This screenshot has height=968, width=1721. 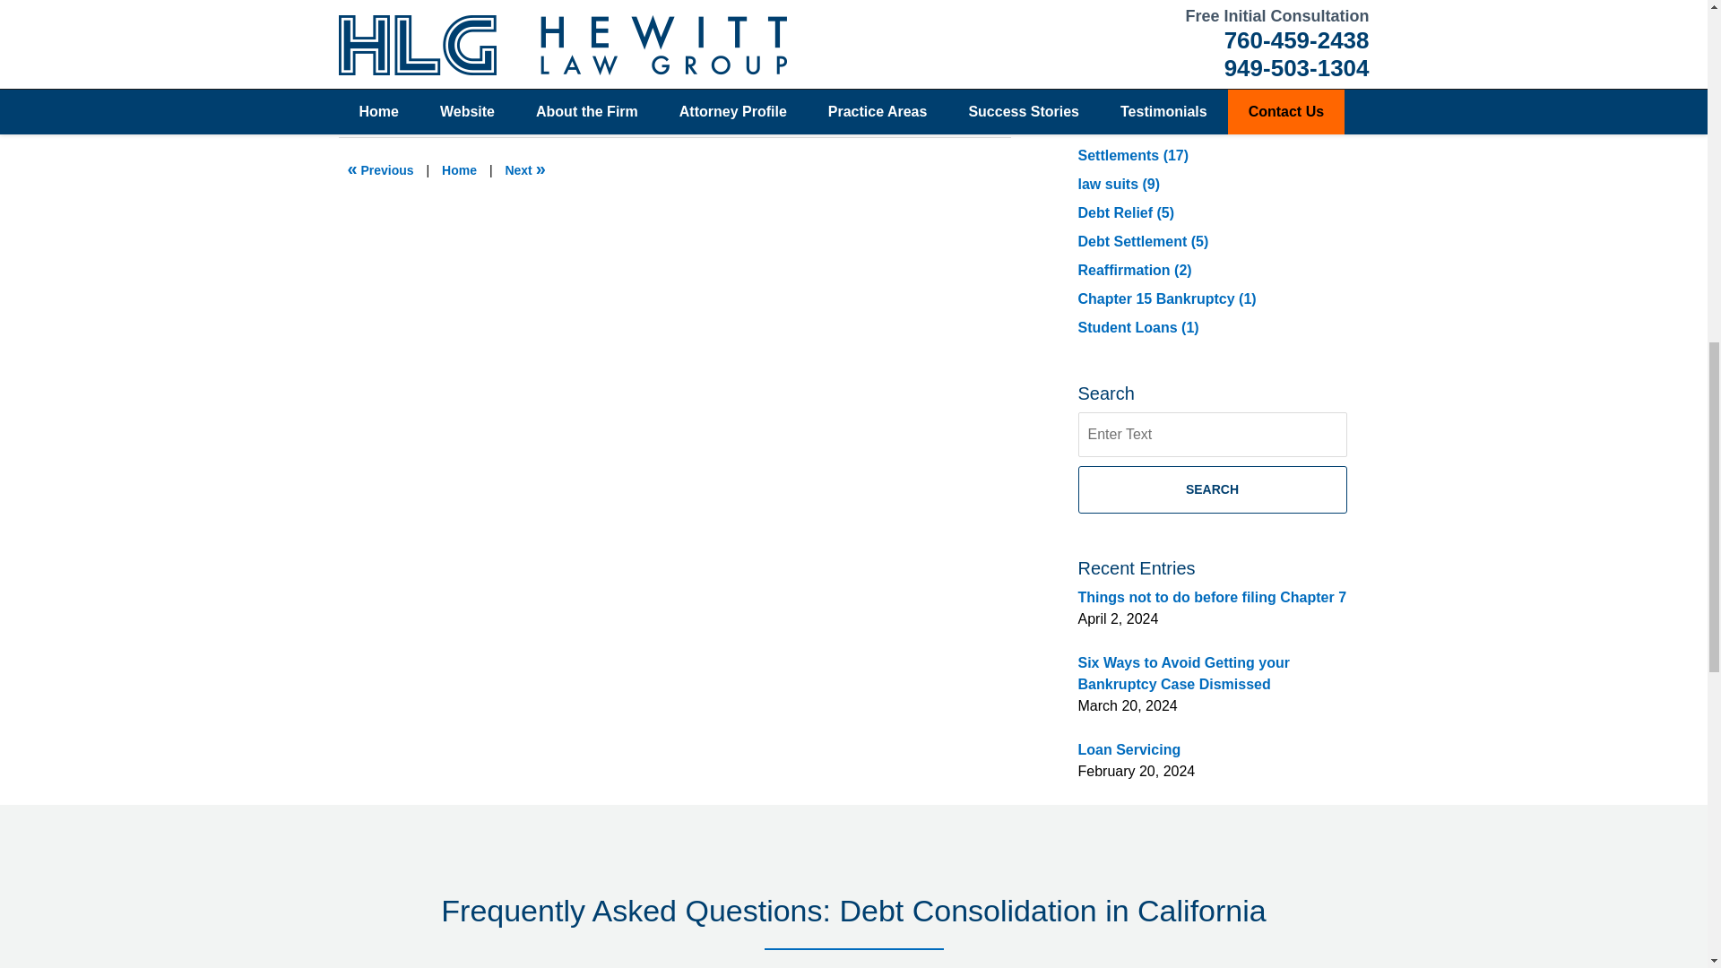 I want to click on Home, so click(x=459, y=170).